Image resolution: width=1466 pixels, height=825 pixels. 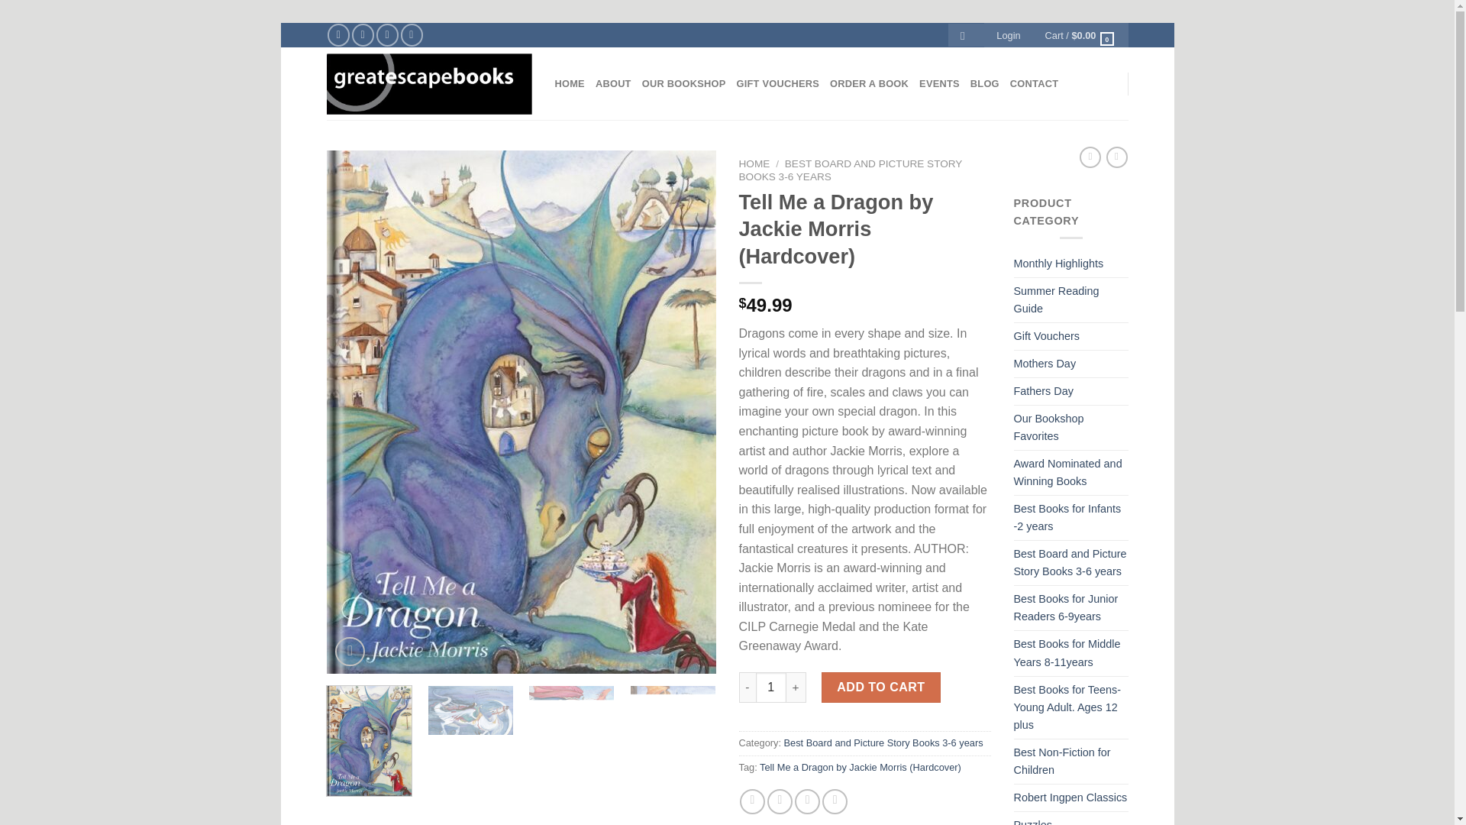 I want to click on Call us, so click(x=412, y=35).